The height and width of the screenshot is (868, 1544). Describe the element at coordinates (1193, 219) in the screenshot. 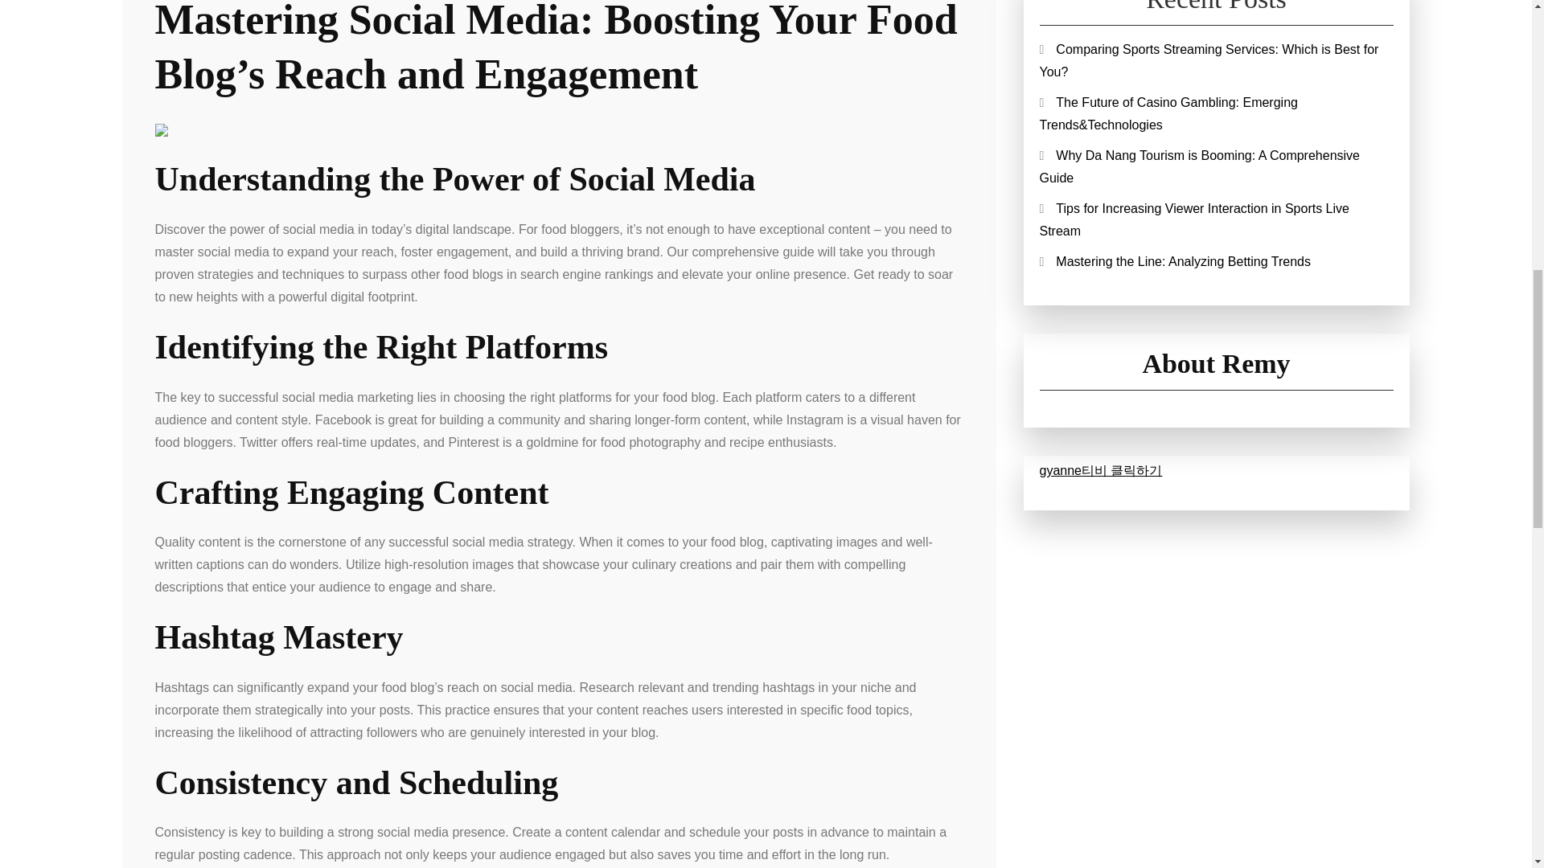

I see `Tips for Increasing Viewer Interaction in Sports Live Stream` at that location.